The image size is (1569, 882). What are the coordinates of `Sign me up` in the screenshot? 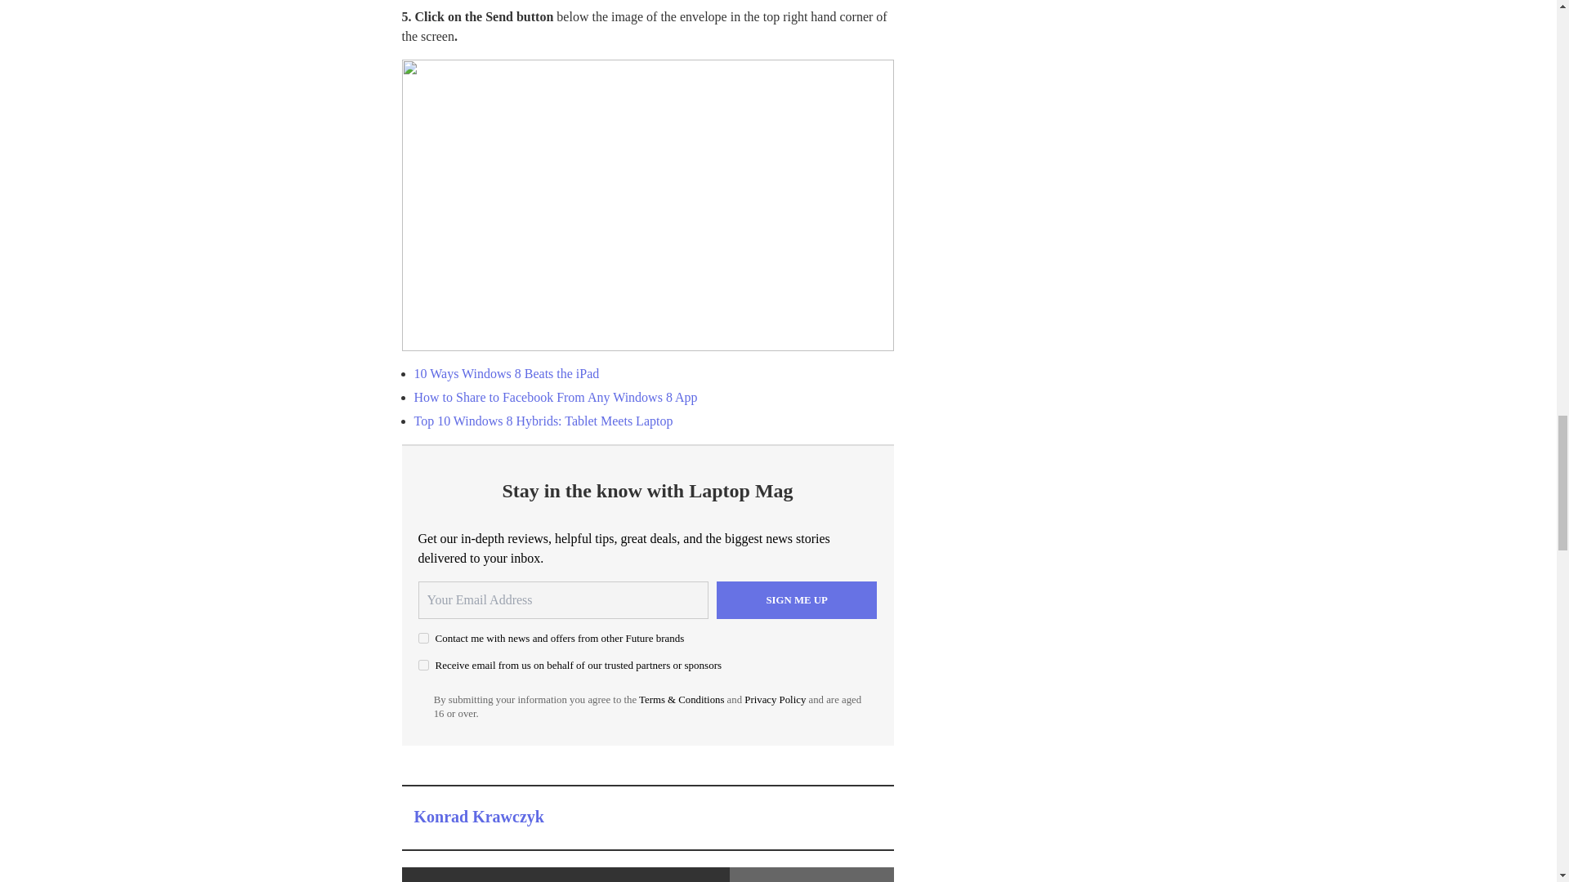 It's located at (797, 599).